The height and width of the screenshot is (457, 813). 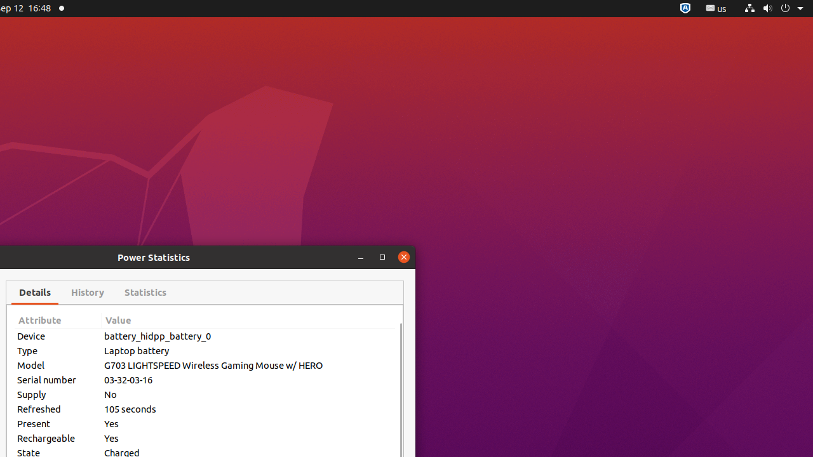 I want to click on Details, so click(x=35, y=293).